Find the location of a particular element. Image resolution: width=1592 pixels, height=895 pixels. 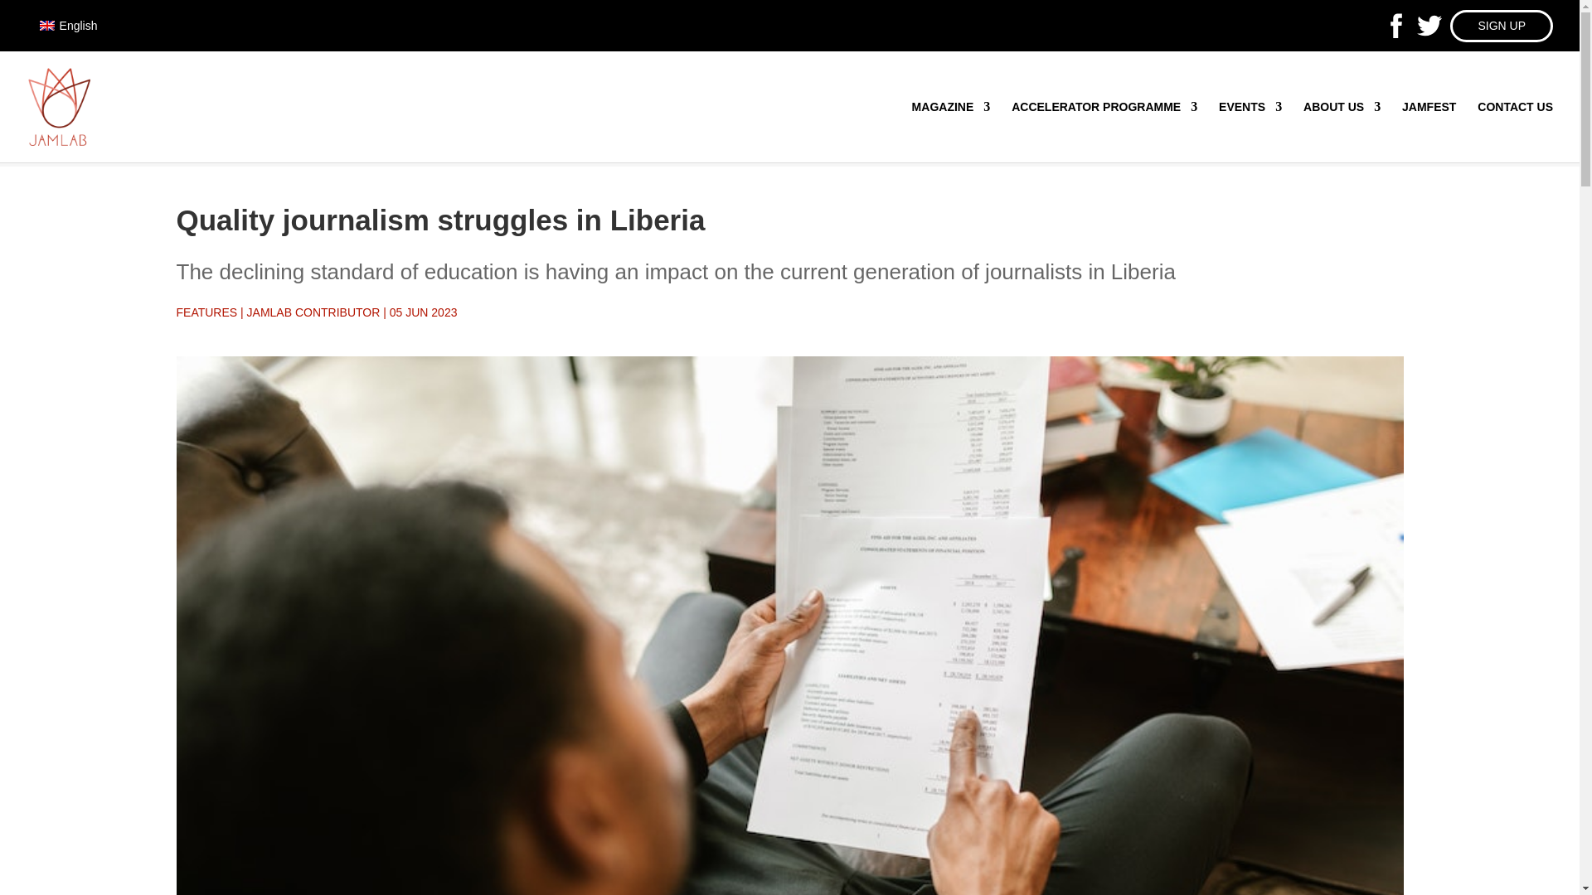

ACCELERATOR PROGRAMME is located at coordinates (415, 111).